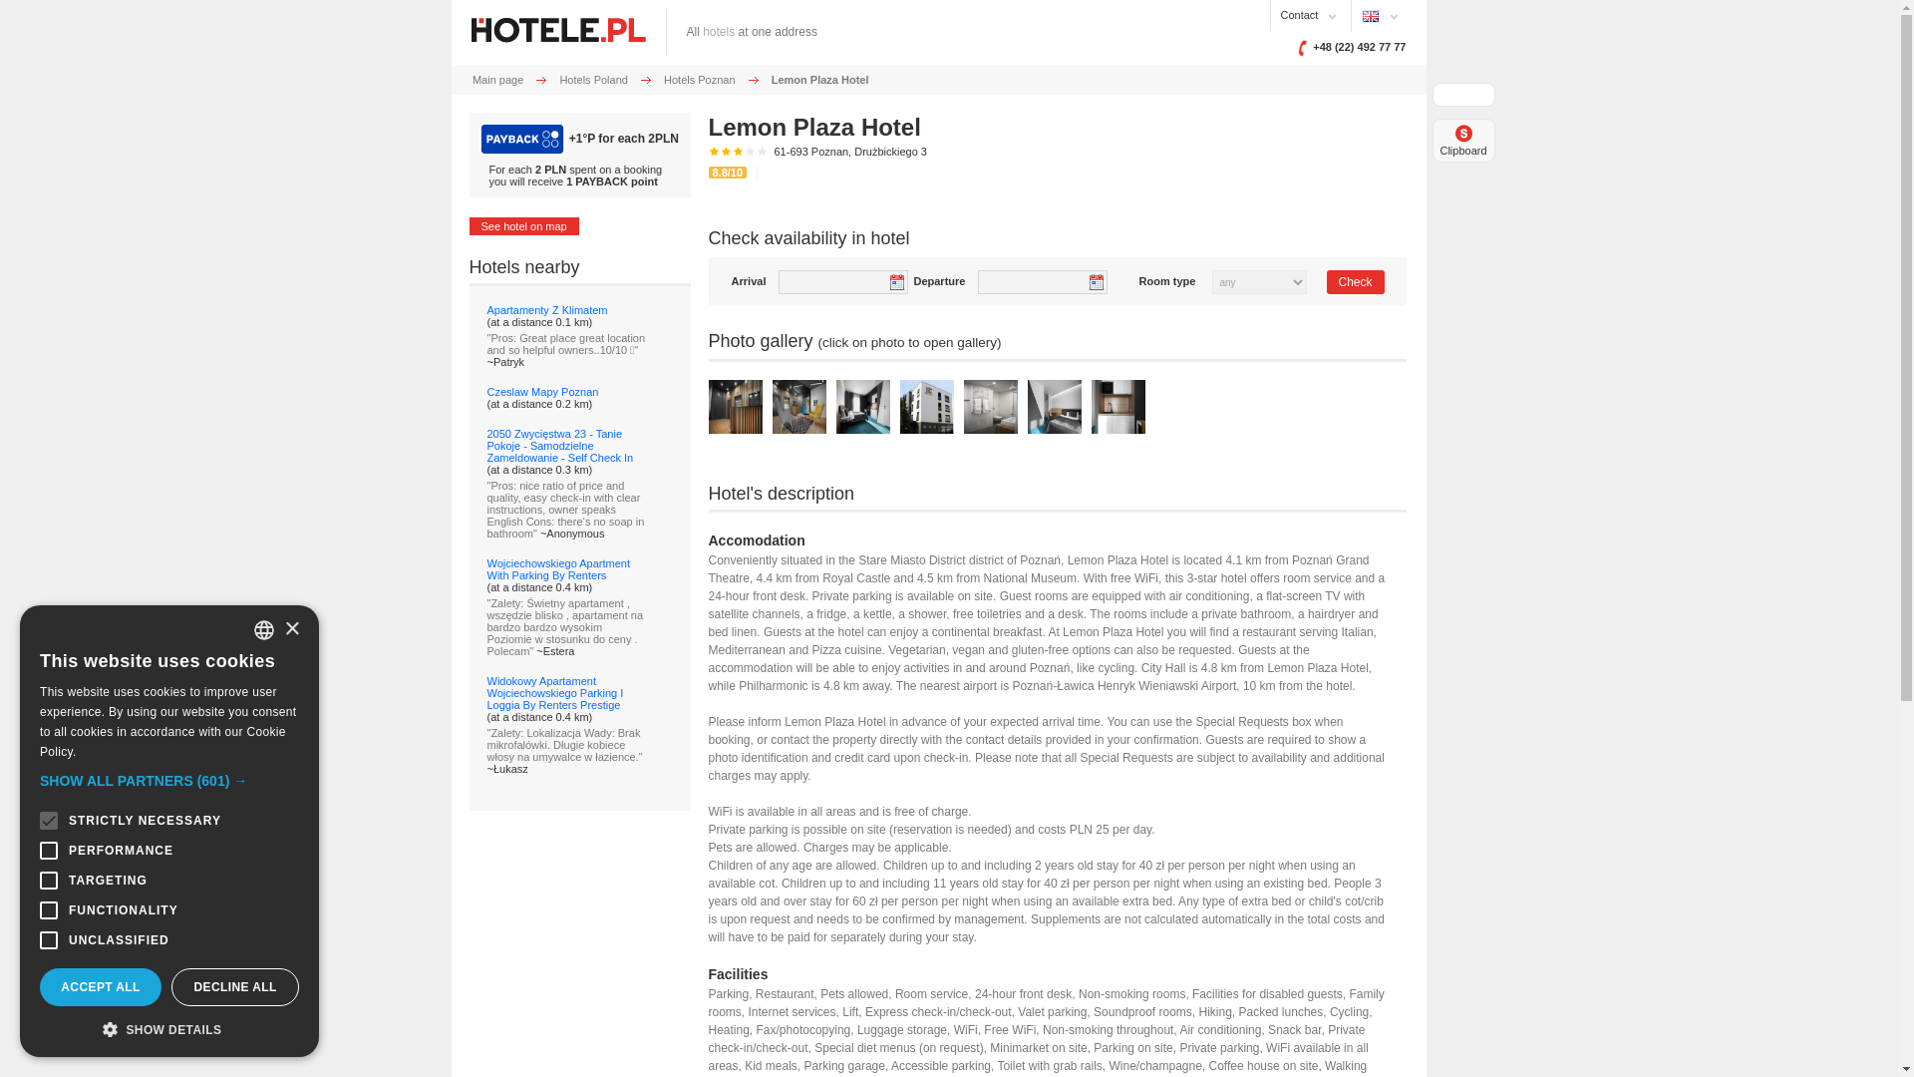 This screenshot has width=1914, height=1077. I want to click on Czeslaw Mapy Poznan, so click(541, 391).